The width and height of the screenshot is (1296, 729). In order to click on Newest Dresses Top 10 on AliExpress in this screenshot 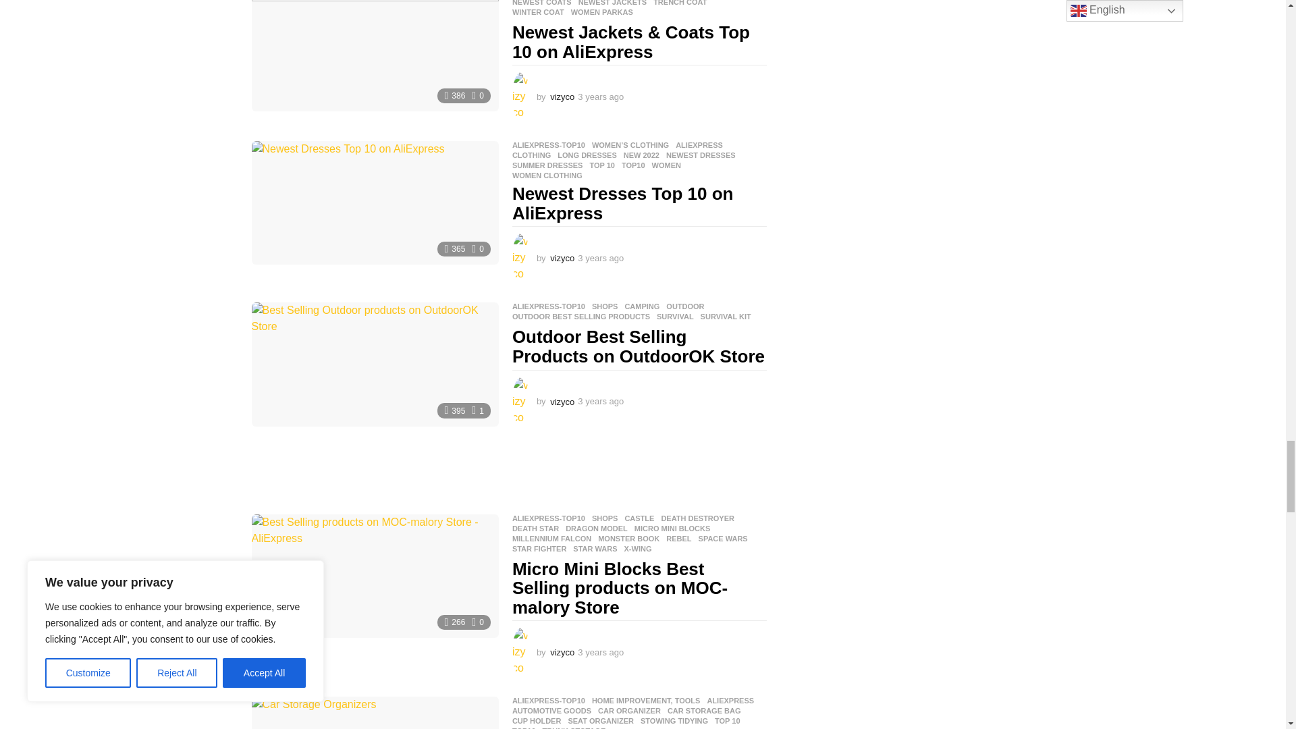, I will do `click(374, 202)`.